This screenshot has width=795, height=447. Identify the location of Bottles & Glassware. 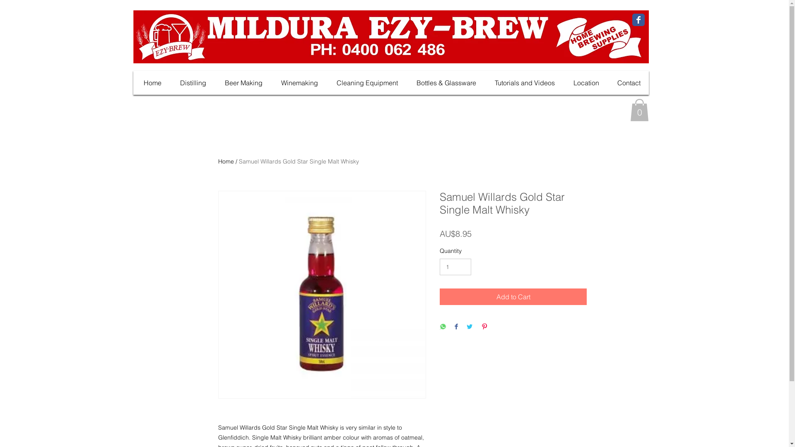
(446, 83).